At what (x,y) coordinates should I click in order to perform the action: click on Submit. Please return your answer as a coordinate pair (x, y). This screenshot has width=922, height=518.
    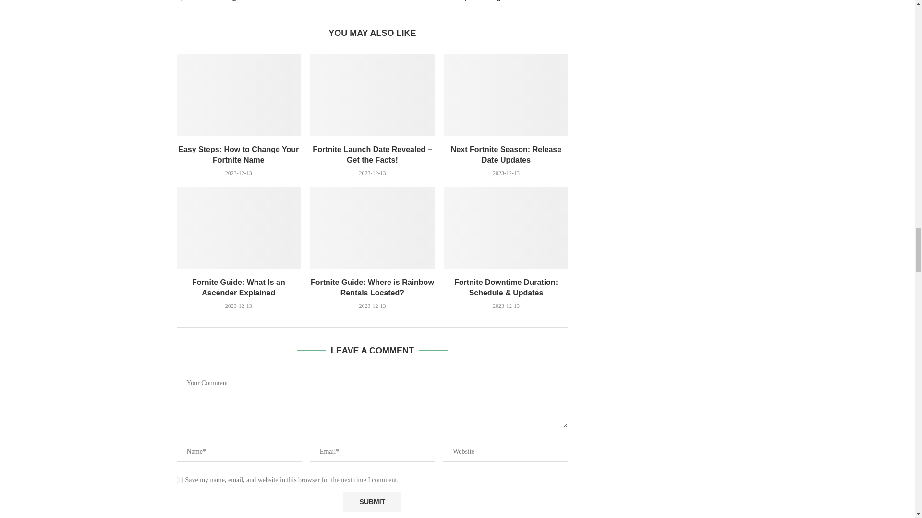
    Looking at the image, I should click on (372, 502).